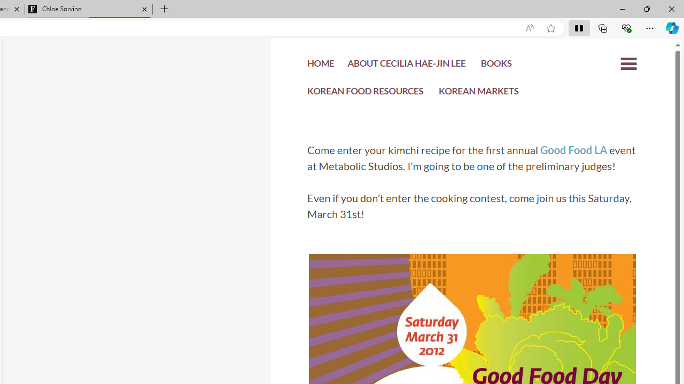  What do you see at coordinates (496, 66) in the screenshot?
I see `BOOKS` at bounding box center [496, 66].